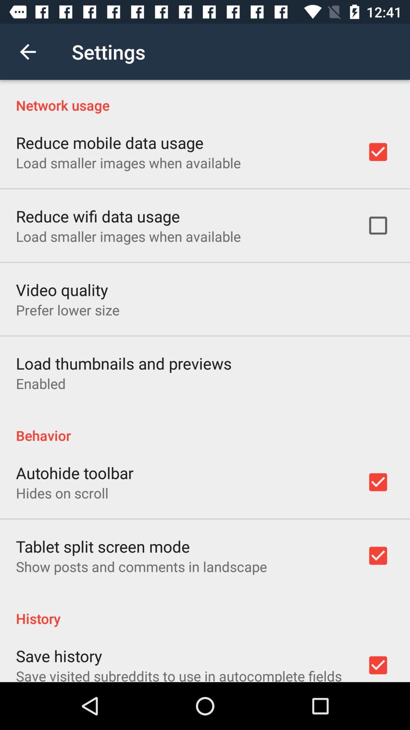 This screenshot has height=730, width=410. I want to click on tap the item above the enabled icon, so click(124, 363).